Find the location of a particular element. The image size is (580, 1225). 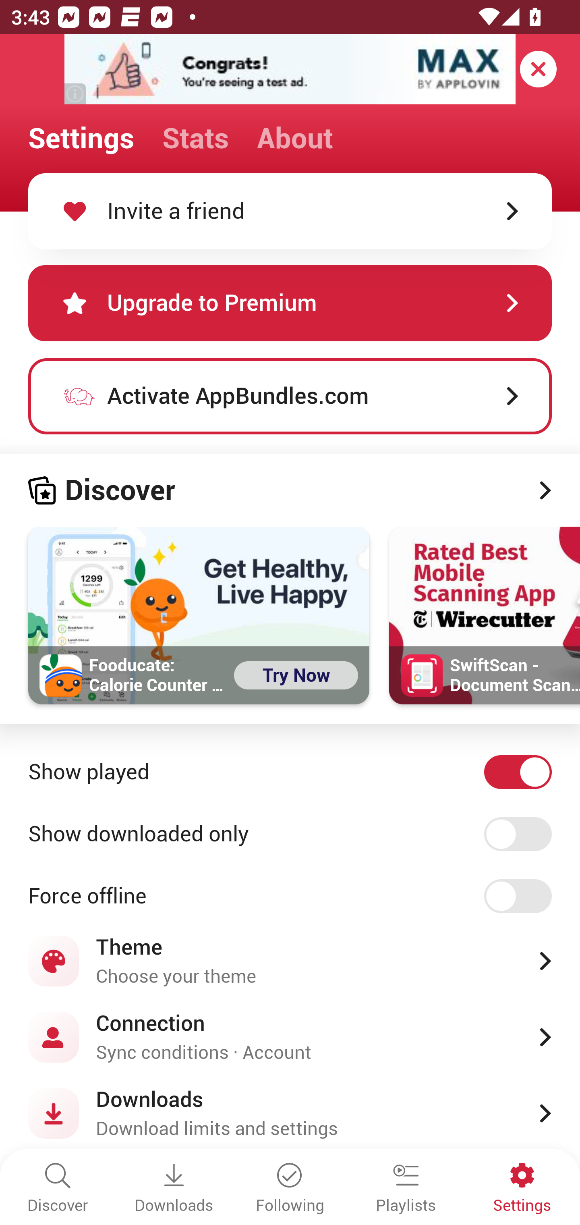

Upgrade to Premium is located at coordinates (290, 303).